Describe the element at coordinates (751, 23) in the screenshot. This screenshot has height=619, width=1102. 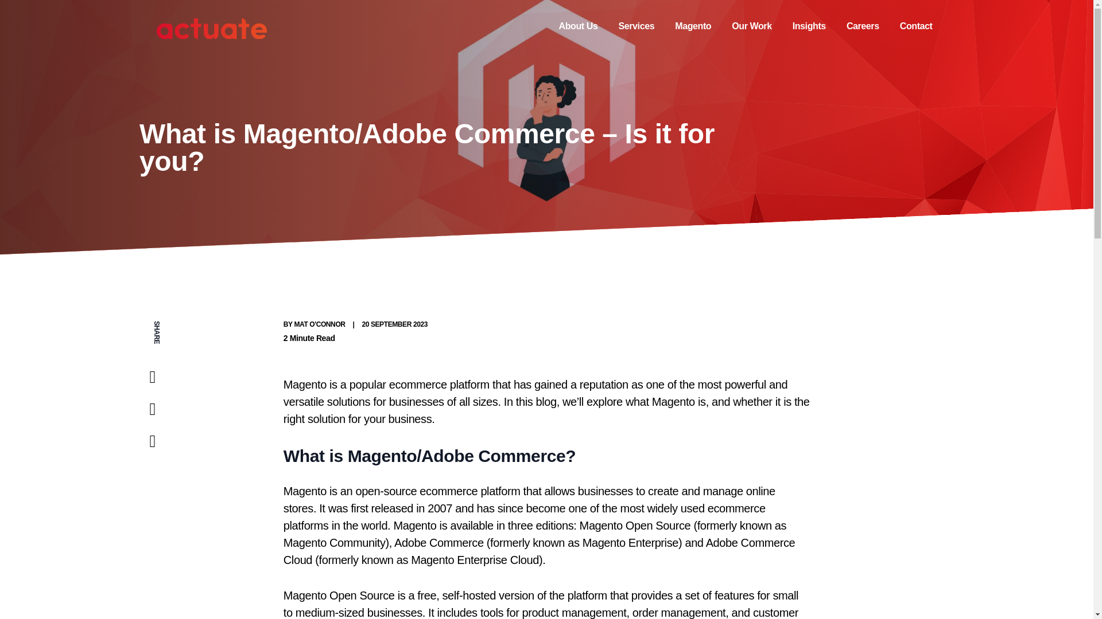
I see `Our Work` at that location.